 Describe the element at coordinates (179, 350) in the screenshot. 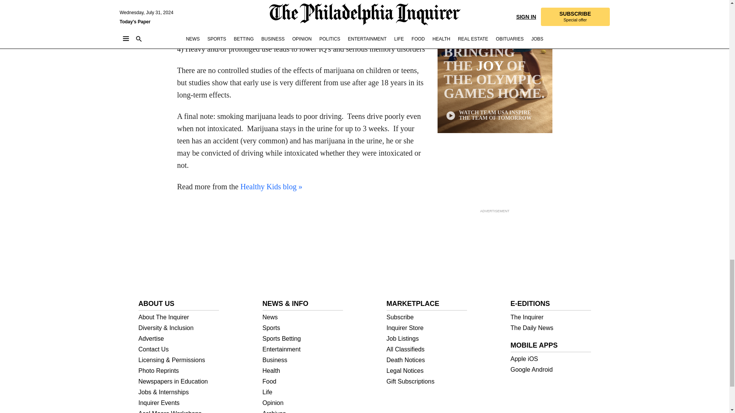

I see `Contact Us` at that location.